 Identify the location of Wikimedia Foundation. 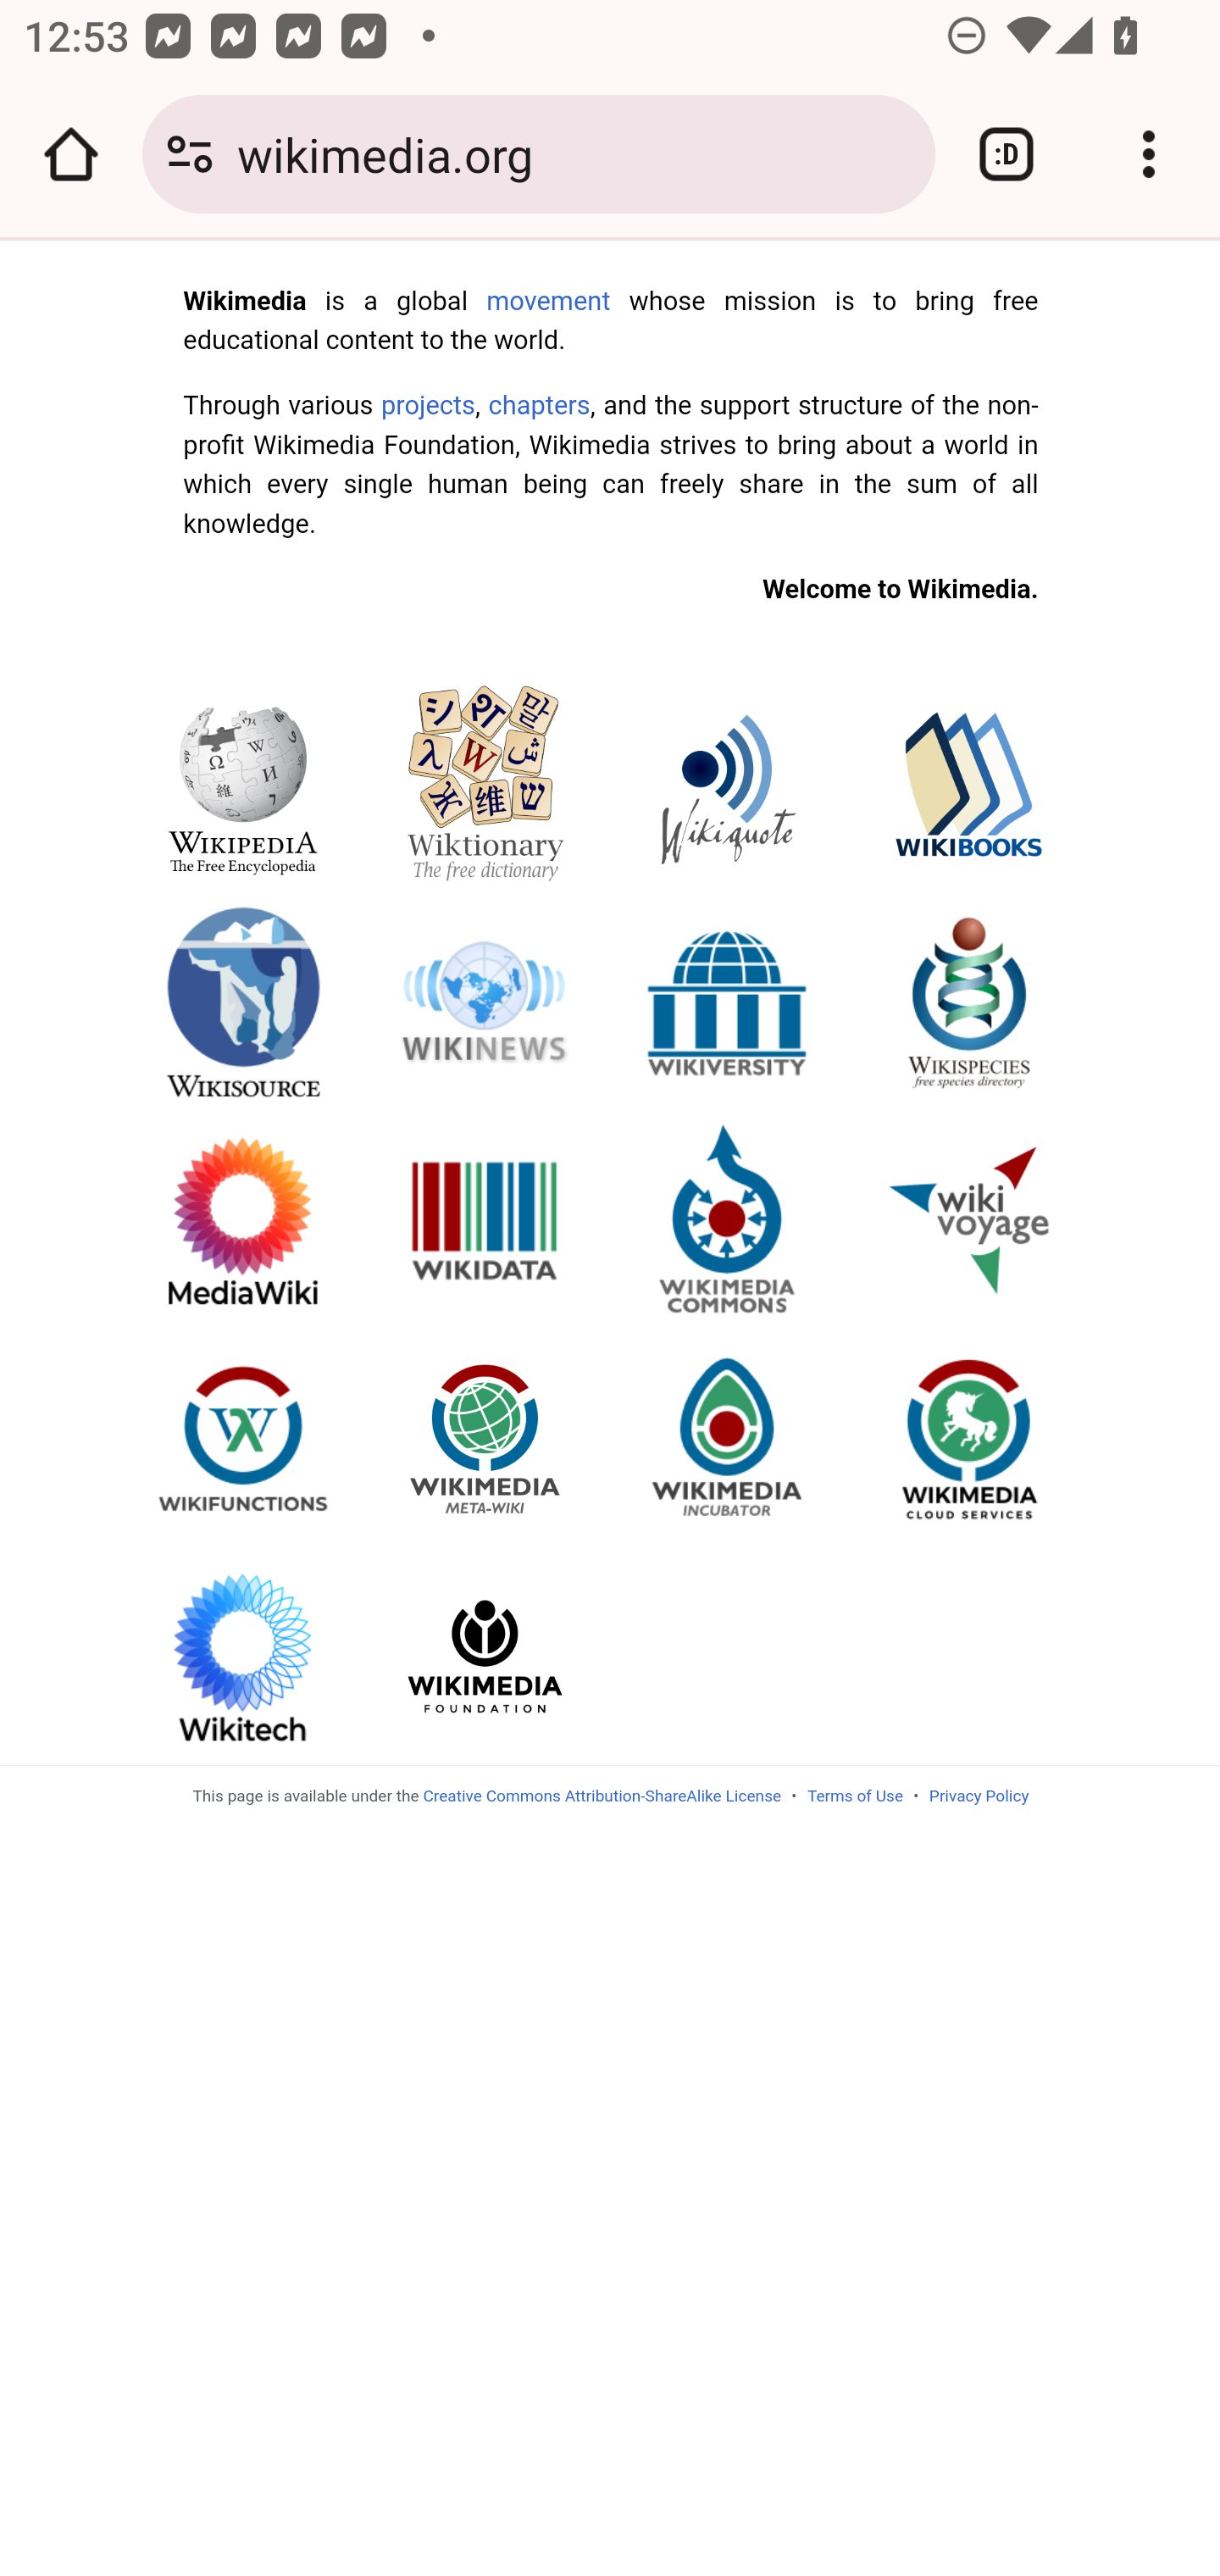
(485, 1655).